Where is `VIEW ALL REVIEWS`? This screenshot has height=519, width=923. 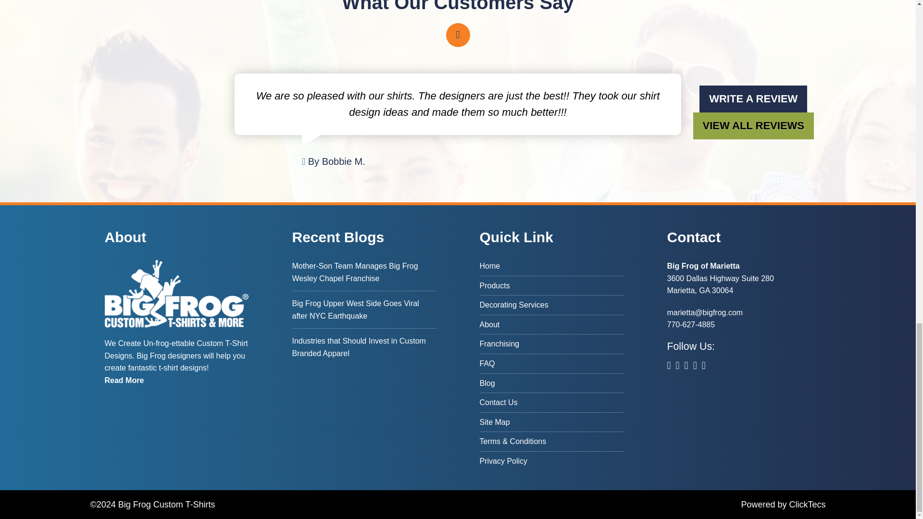
VIEW ALL REVIEWS is located at coordinates (753, 126).